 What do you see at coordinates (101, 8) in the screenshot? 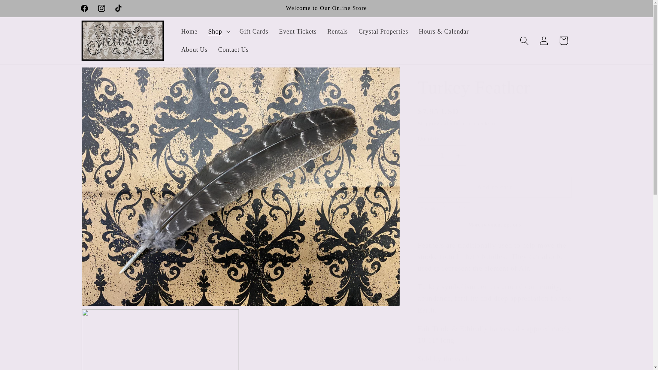
I see `Instagram` at bounding box center [101, 8].